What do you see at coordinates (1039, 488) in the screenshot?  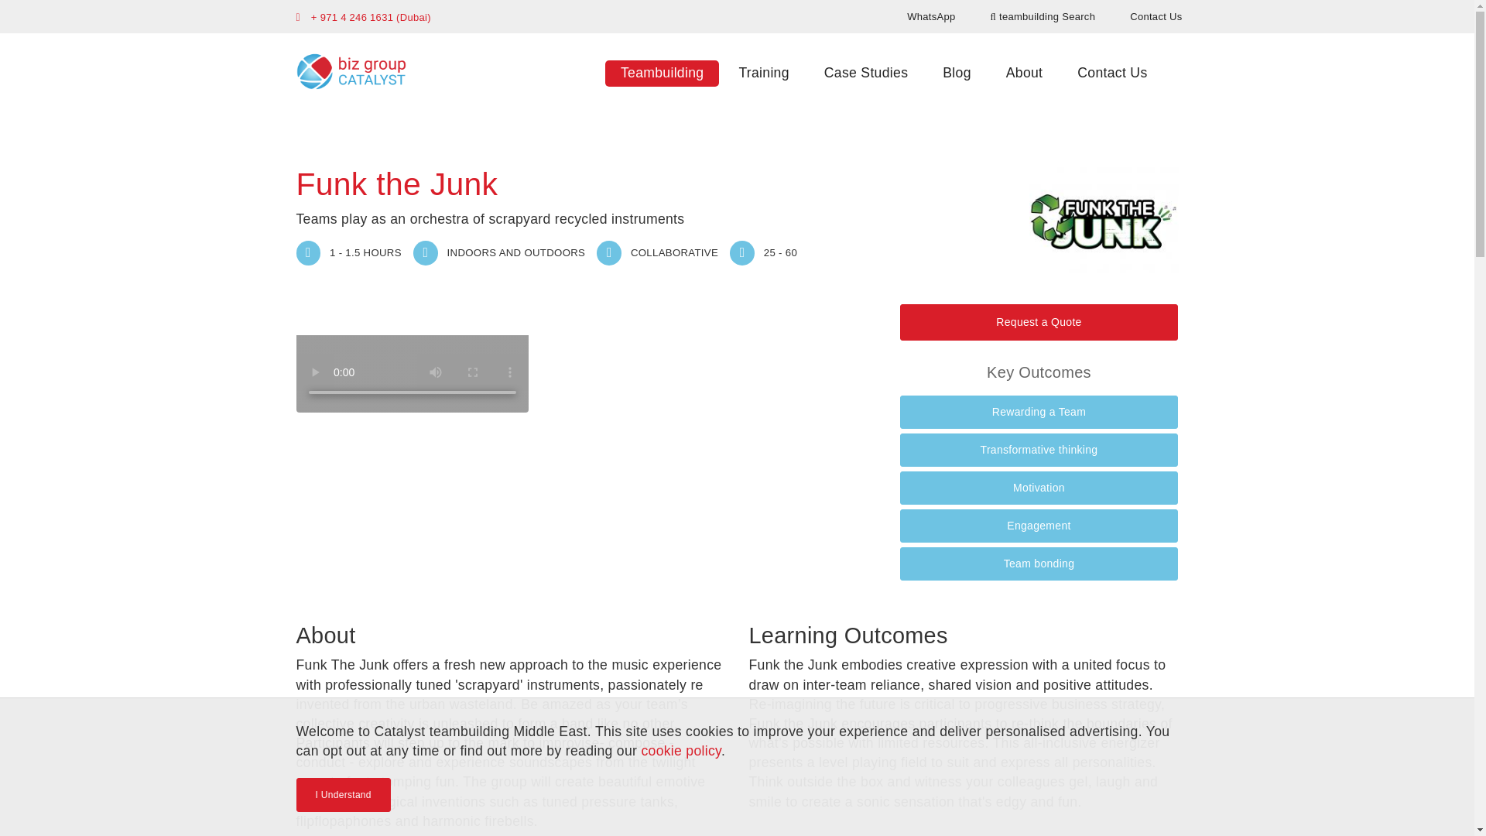 I see `Motivation` at bounding box center [1039, 488].